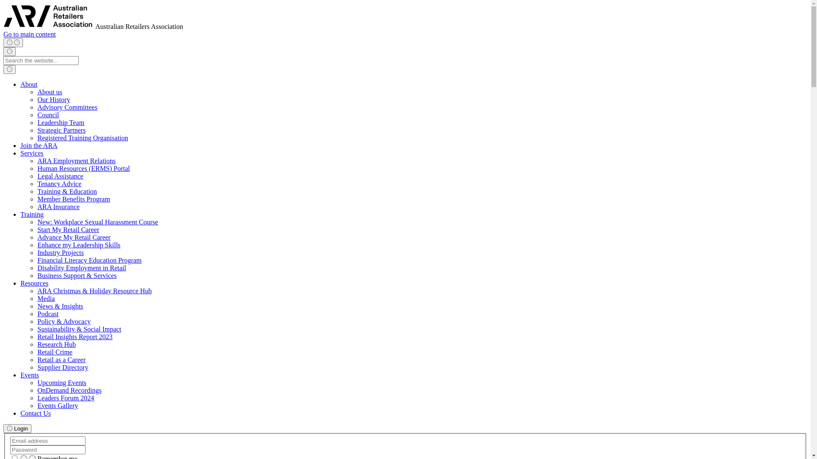 The width and height of the screenshot is (817, 459). What do you see at coordinates (83, 168) in the screenshot?
I see `Human Resources (ERMS) Portal` at bounding box center [83, 168].